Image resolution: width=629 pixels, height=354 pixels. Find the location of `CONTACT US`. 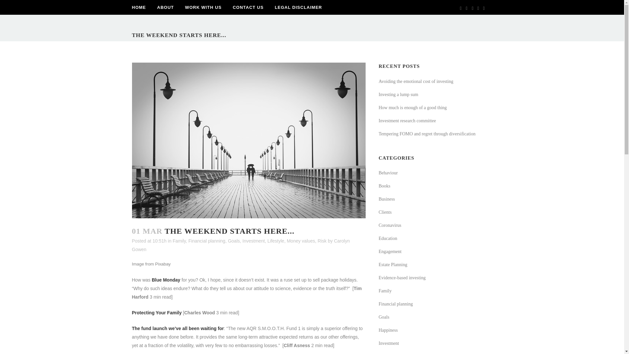

CONTACT US is located at coordinates (248, 7).